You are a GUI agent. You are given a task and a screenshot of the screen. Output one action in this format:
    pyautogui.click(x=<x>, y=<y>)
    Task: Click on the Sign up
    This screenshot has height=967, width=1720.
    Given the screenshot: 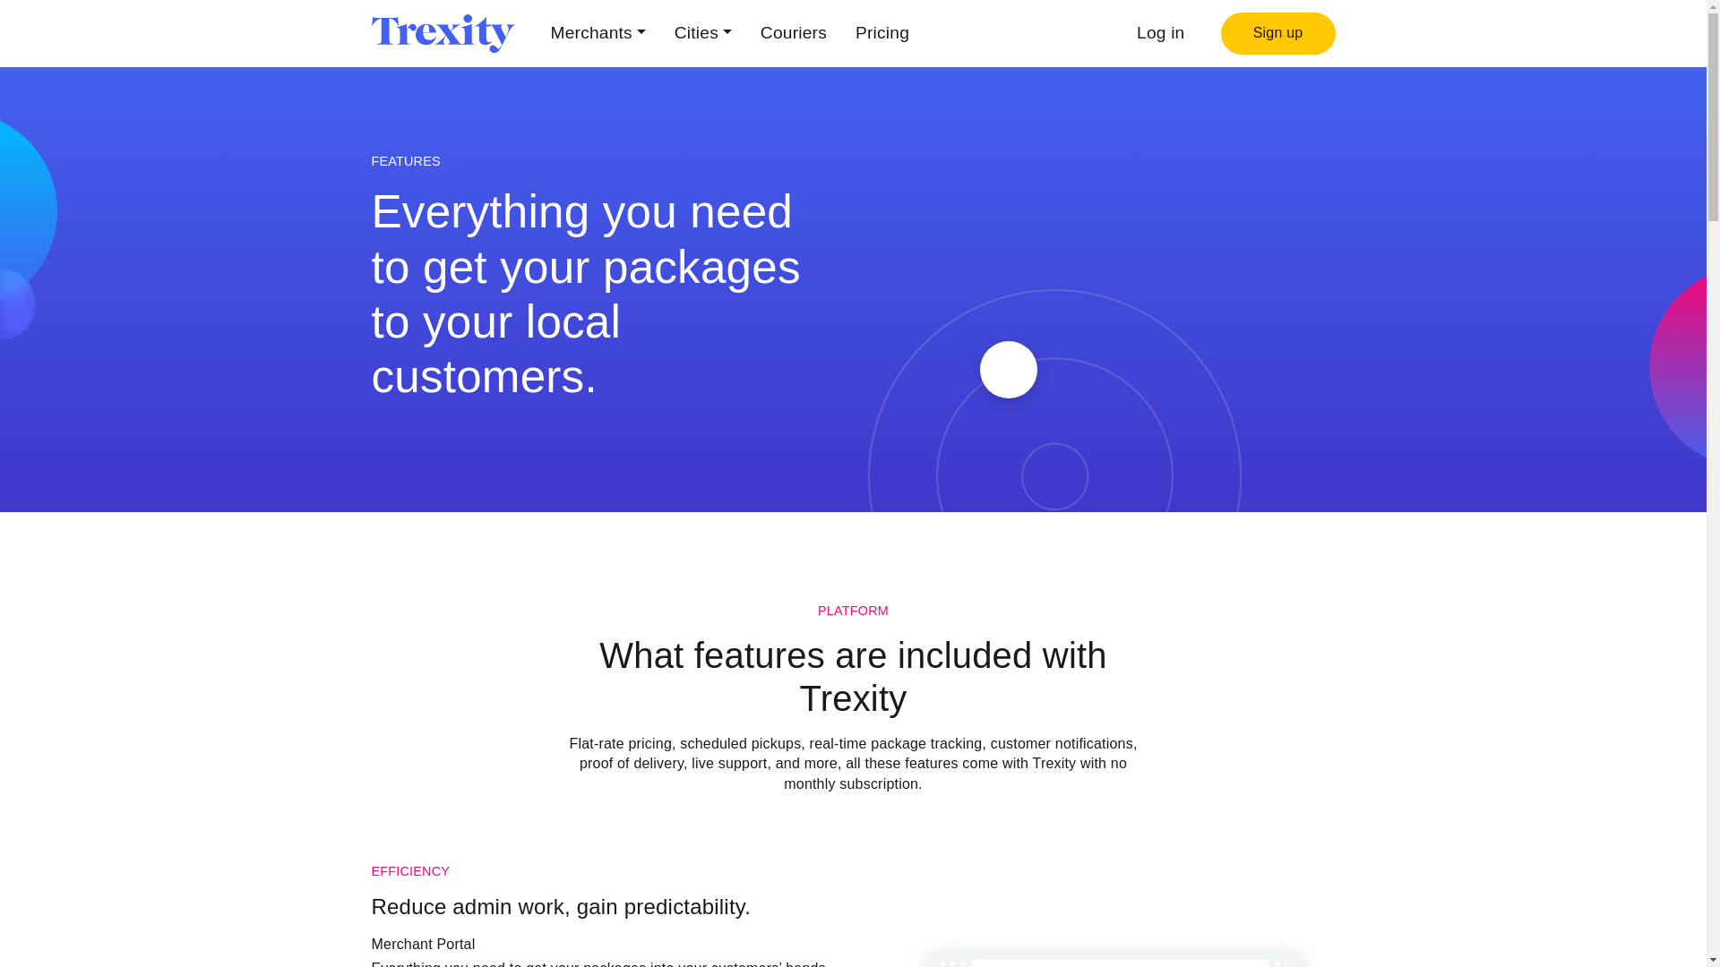 What is the action you would take?
    pyautogui.click(x=1277, y=34)
    